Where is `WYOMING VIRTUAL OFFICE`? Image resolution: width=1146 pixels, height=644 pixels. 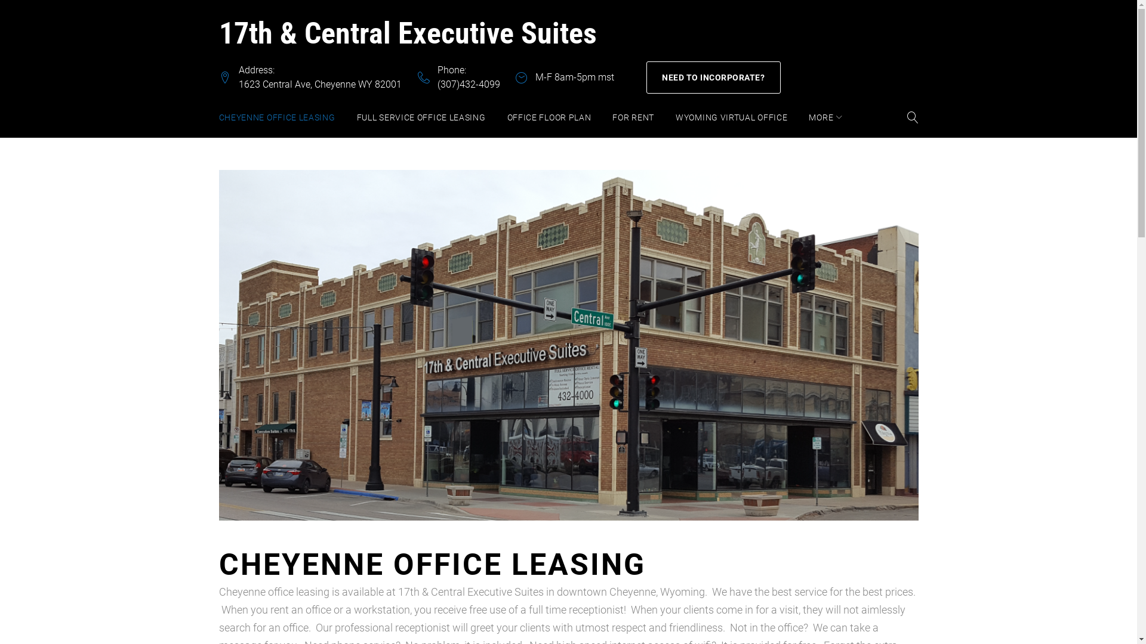 WYOMING VIRTUAL OFFICE is located at coordinates (732, 117).